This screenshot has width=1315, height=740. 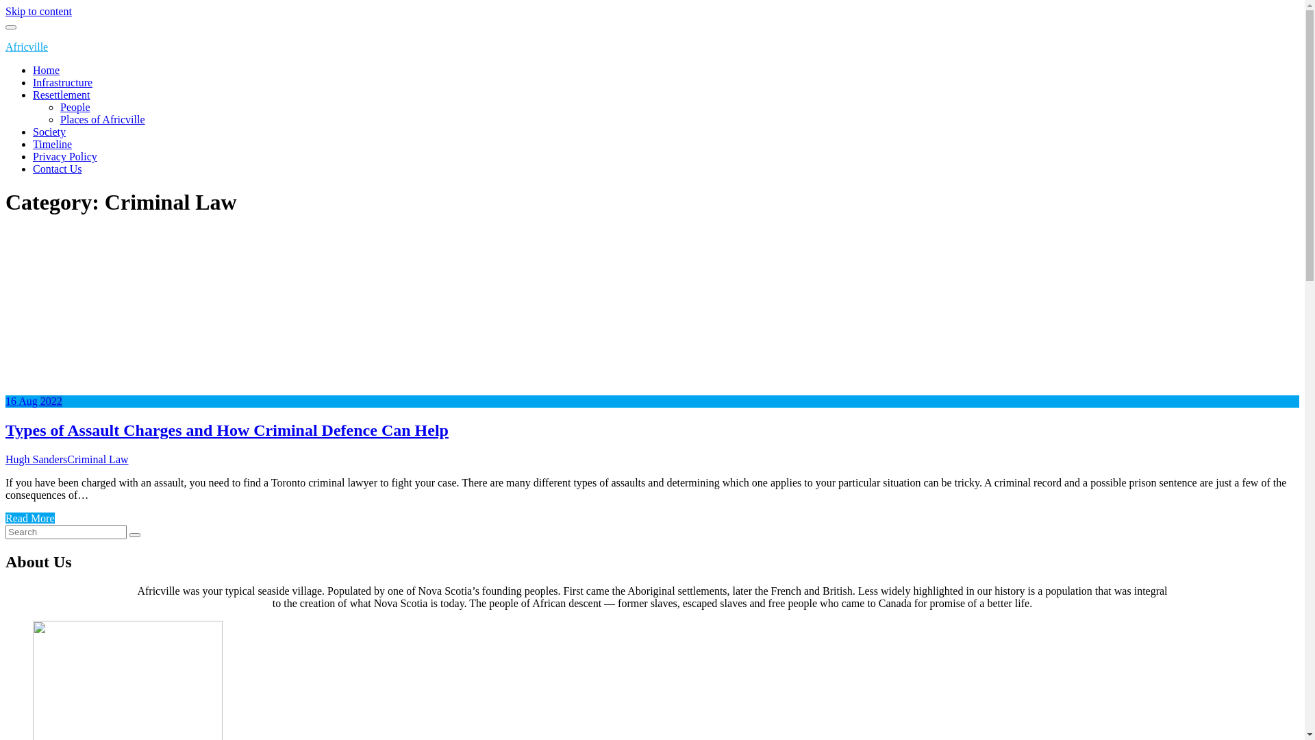 I want to click on Hugh Sanders, so click(x=36, y=459).